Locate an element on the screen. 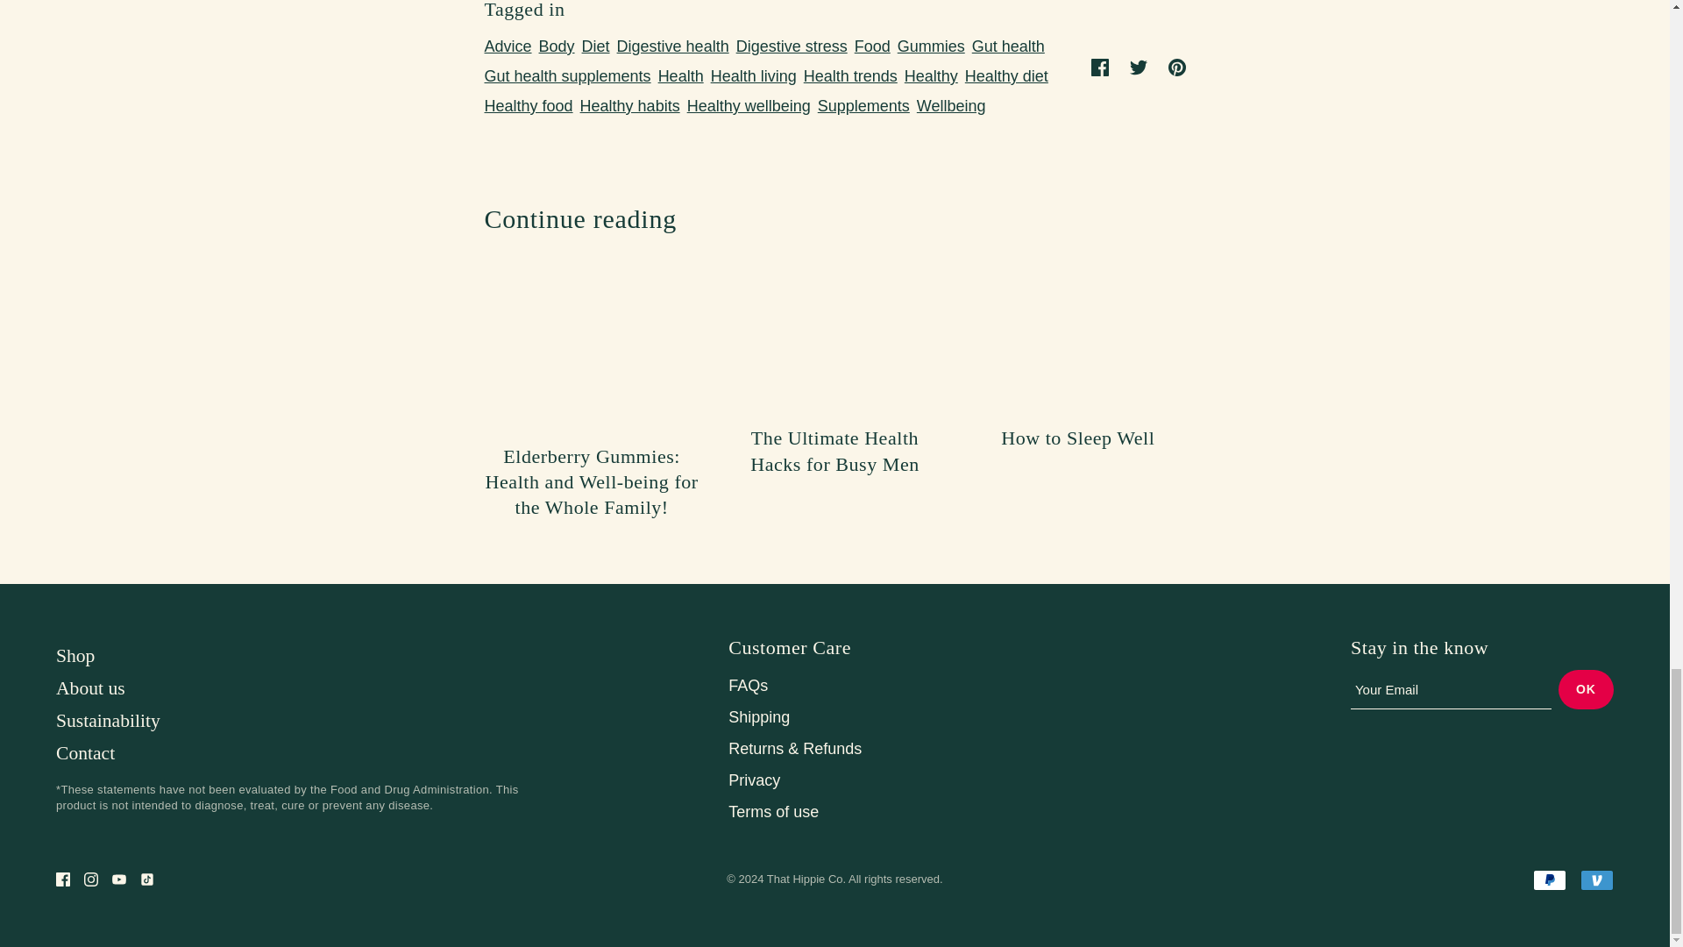 This screenshot has height=947, width=1683. About us is located at coordinates (89, 688).